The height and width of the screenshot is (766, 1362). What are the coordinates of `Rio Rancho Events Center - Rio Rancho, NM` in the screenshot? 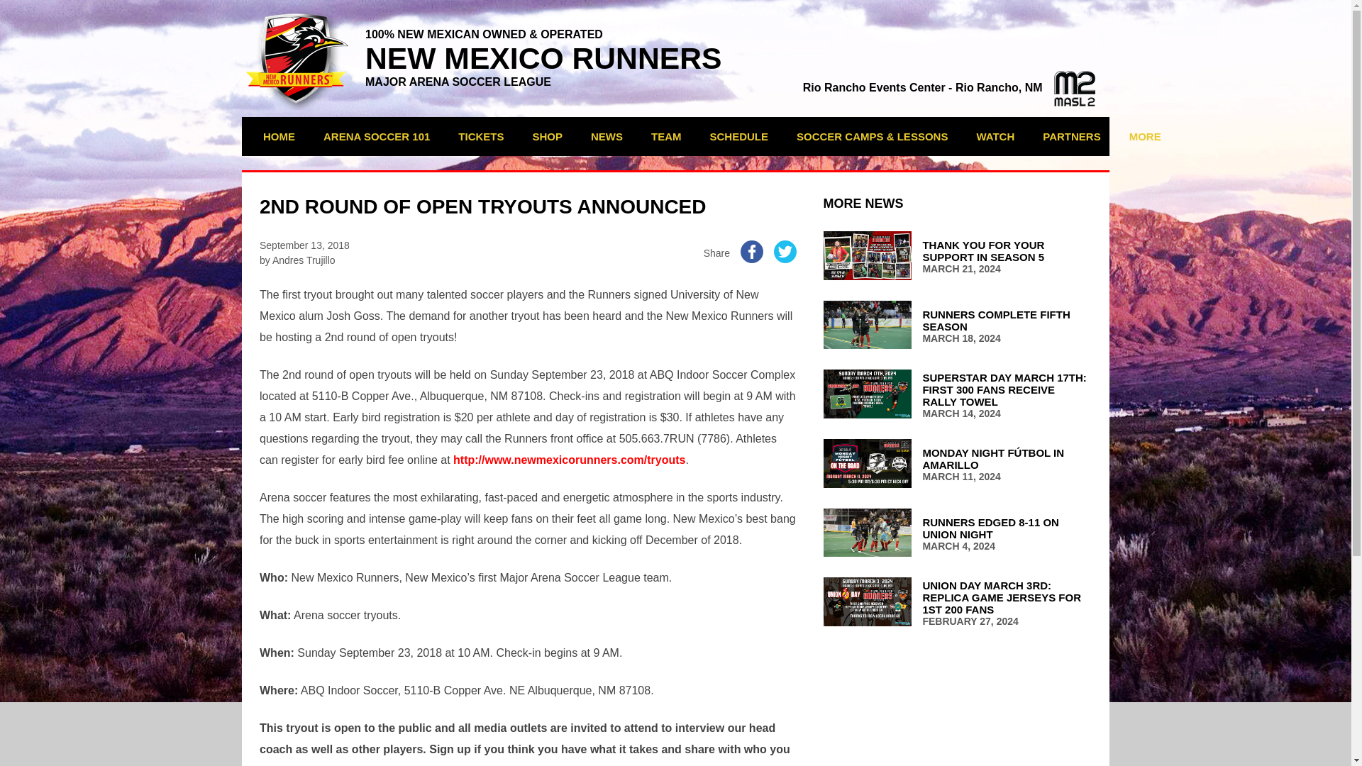 It's located at (949, 87).